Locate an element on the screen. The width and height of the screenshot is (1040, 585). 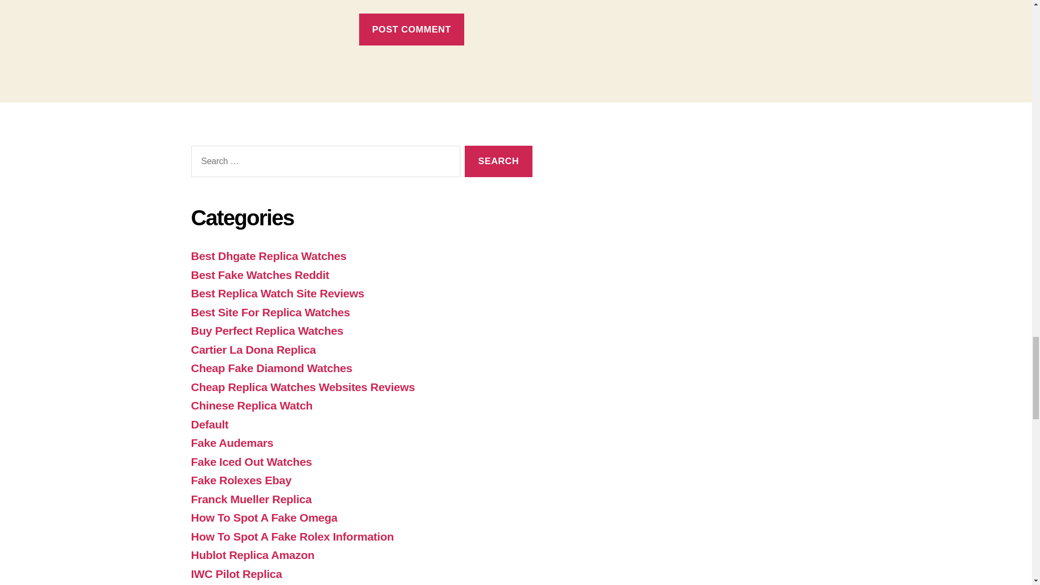
Best Dhgate Replica Watches is located at coordinates (268, 256).